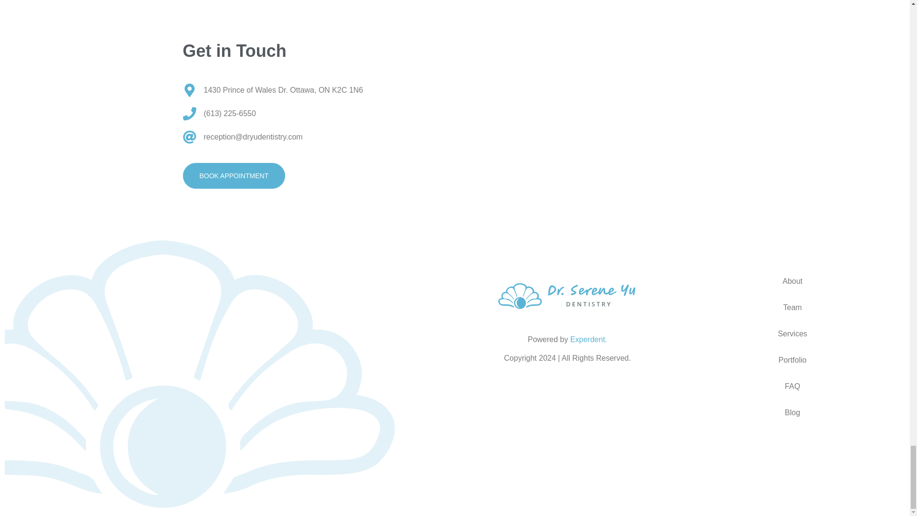 The width and height of the screenshot is (917, 516). What do you see at coordinates (273, 90) in the screenshot?
I see `1430 Prince of Wales Dr. Ottawa, ON K2C 1N6` at bounding box center [273, 90].